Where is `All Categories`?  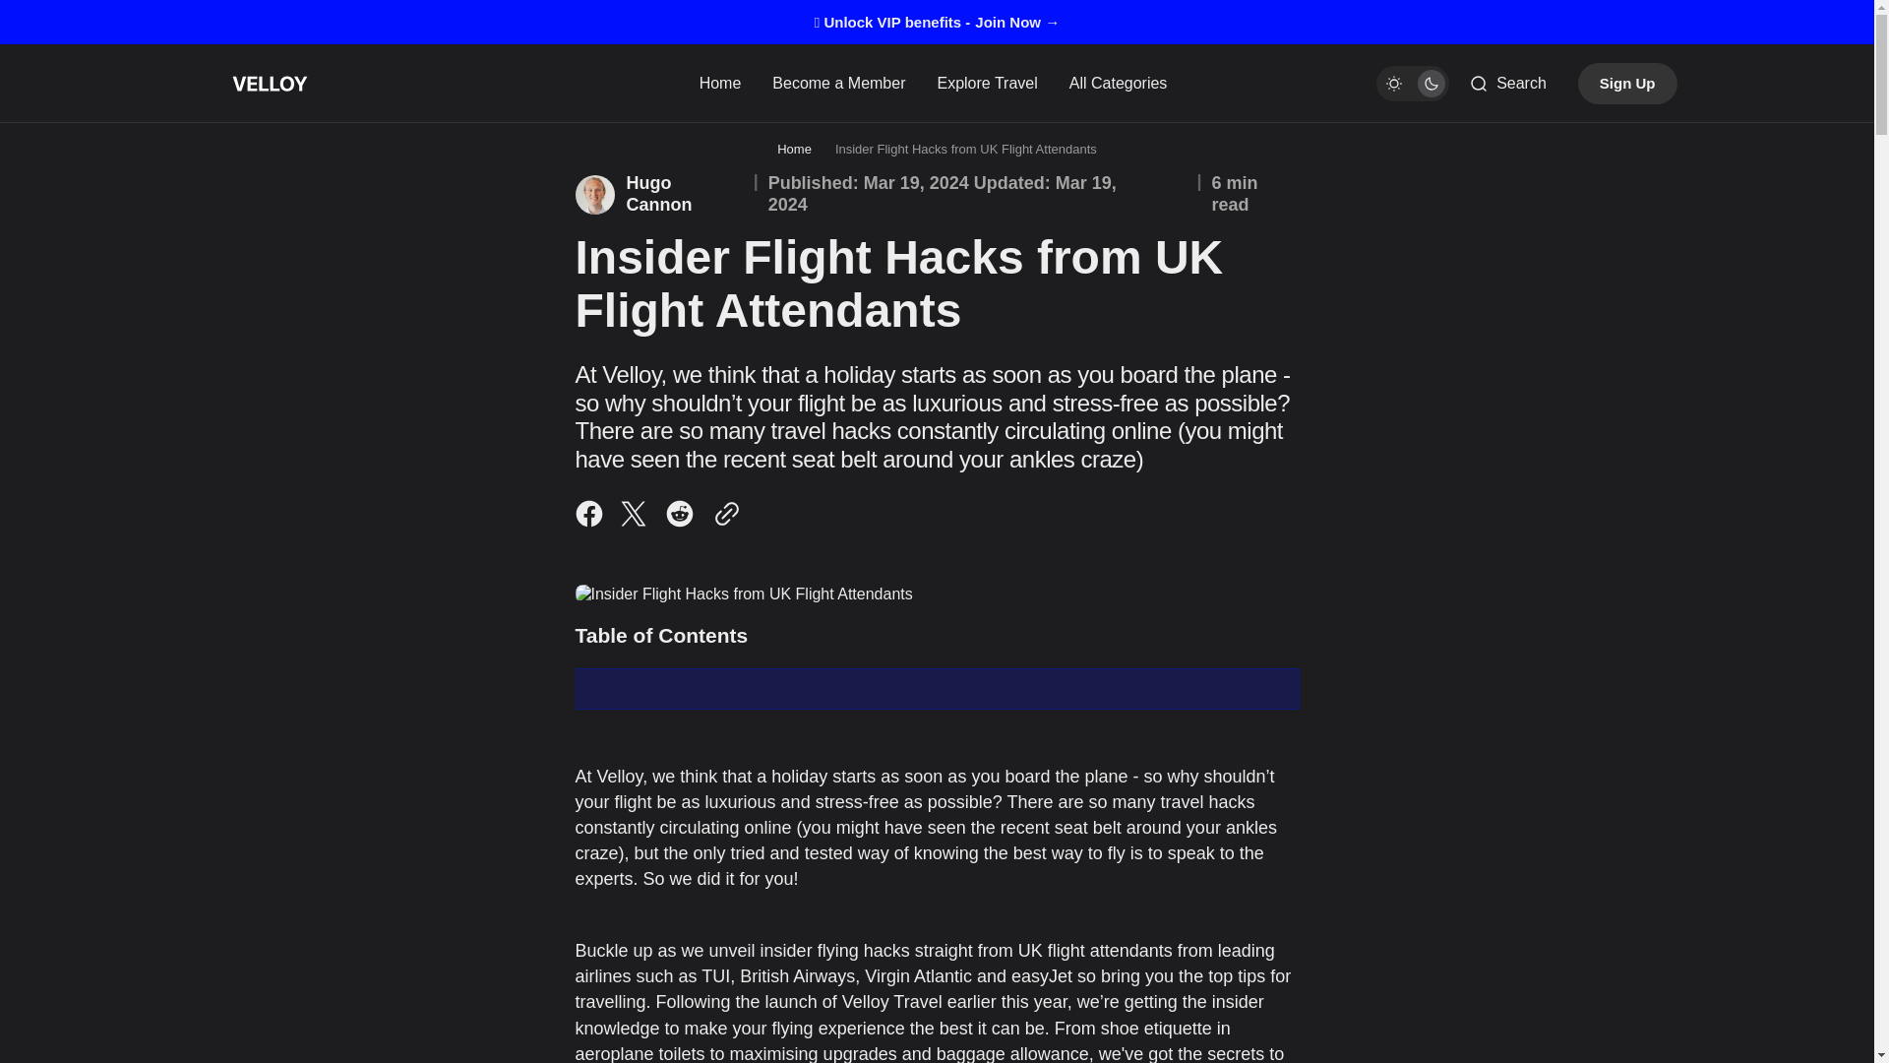 All Categories is located at coordinates (1119, 83).